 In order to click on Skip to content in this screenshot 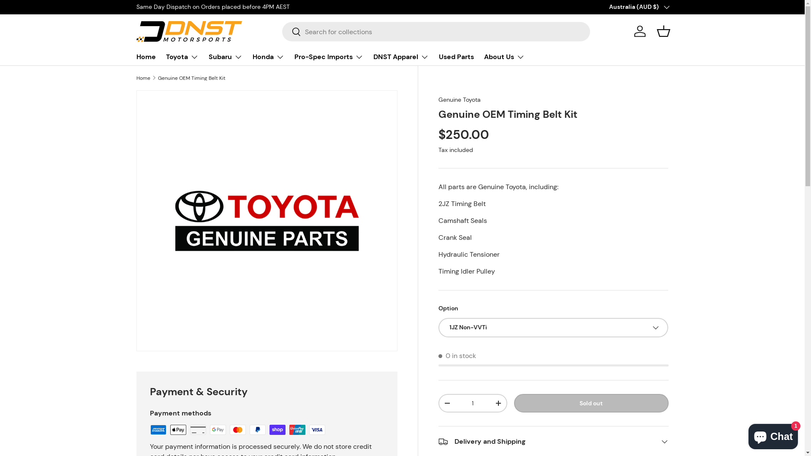, I will do `click(38, 12)`.